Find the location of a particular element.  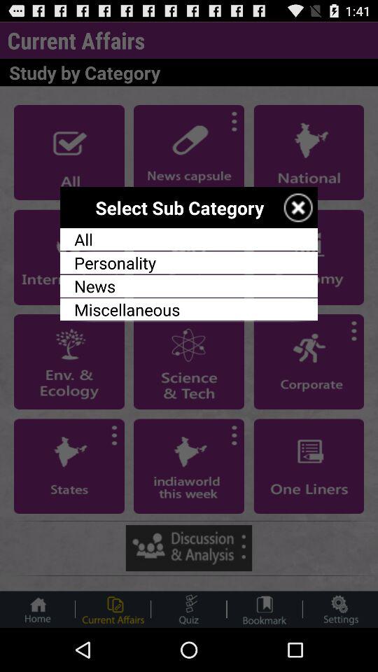

select all icon is located at coordinates (189, 239).